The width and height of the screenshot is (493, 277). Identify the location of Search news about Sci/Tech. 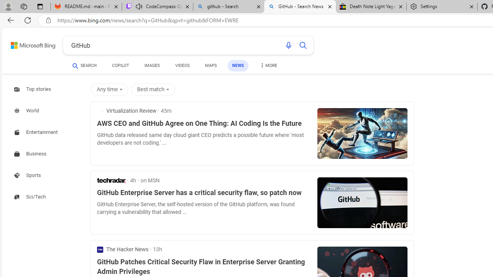
(31, 197).